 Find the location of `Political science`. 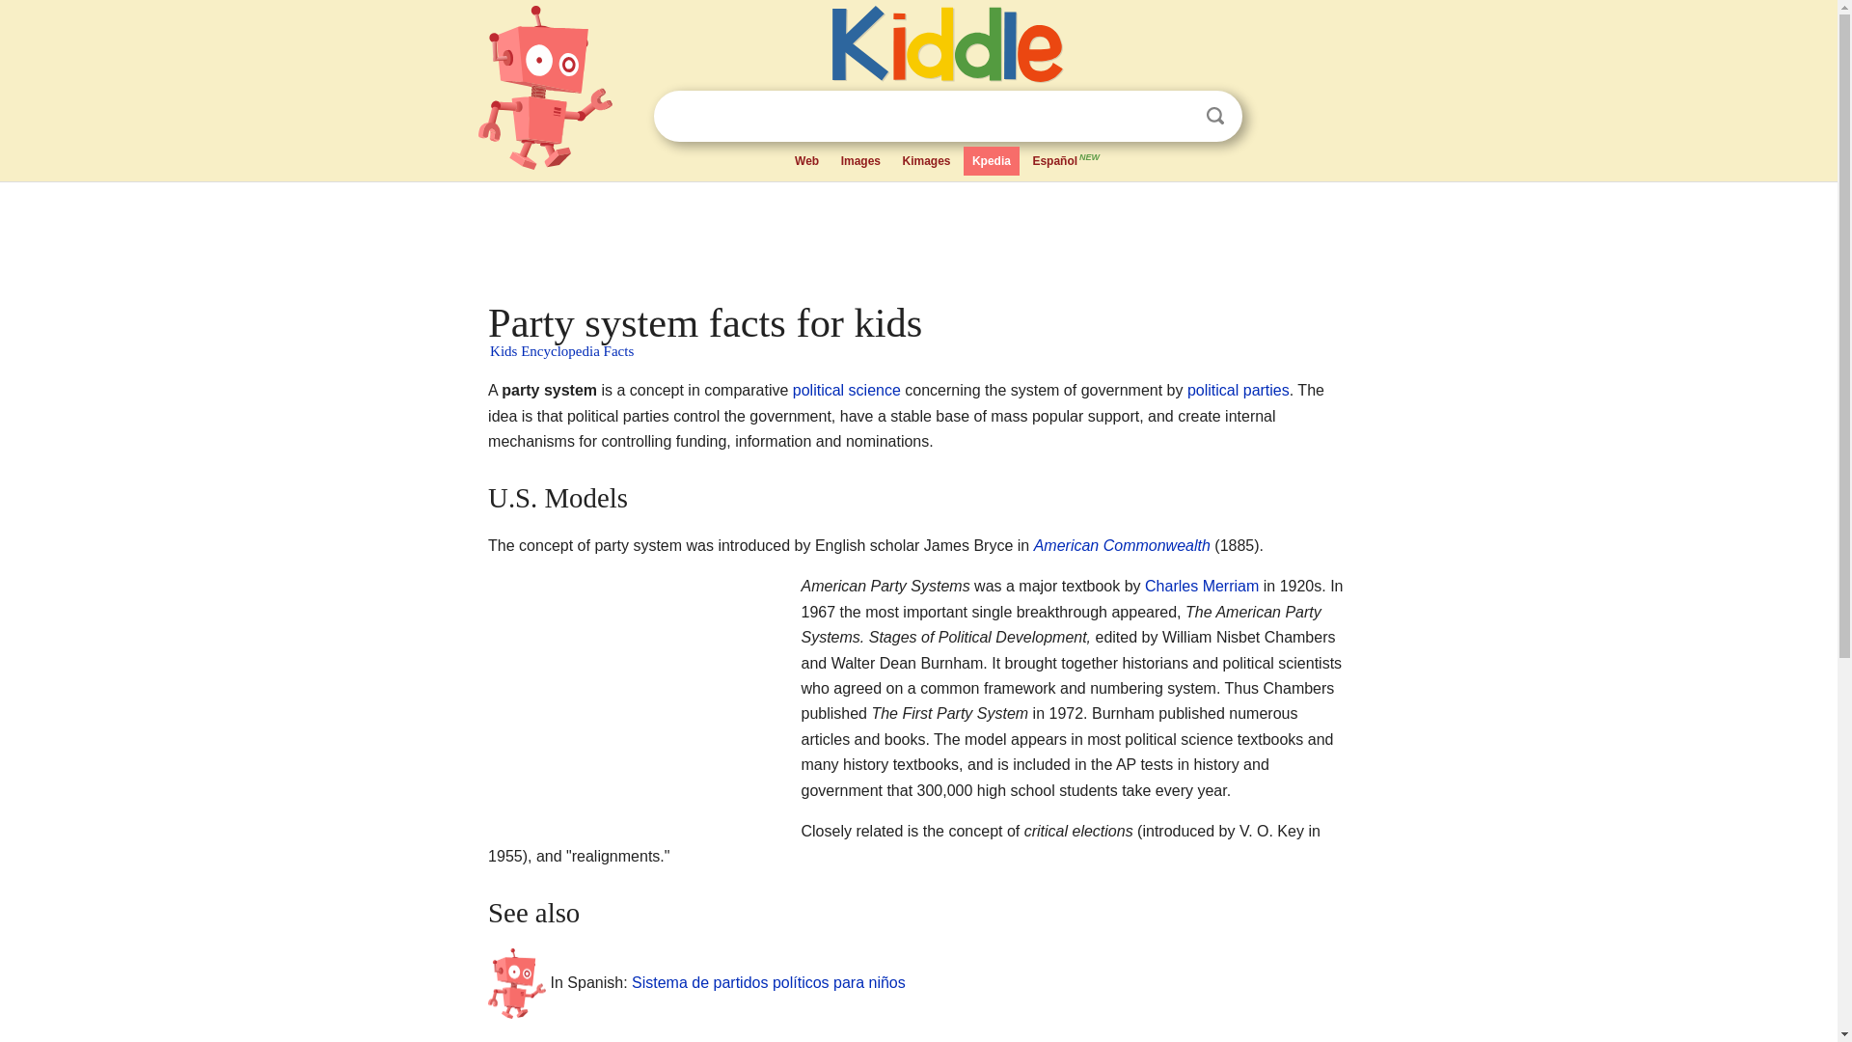

Political science is located at coordinates (846, 390).